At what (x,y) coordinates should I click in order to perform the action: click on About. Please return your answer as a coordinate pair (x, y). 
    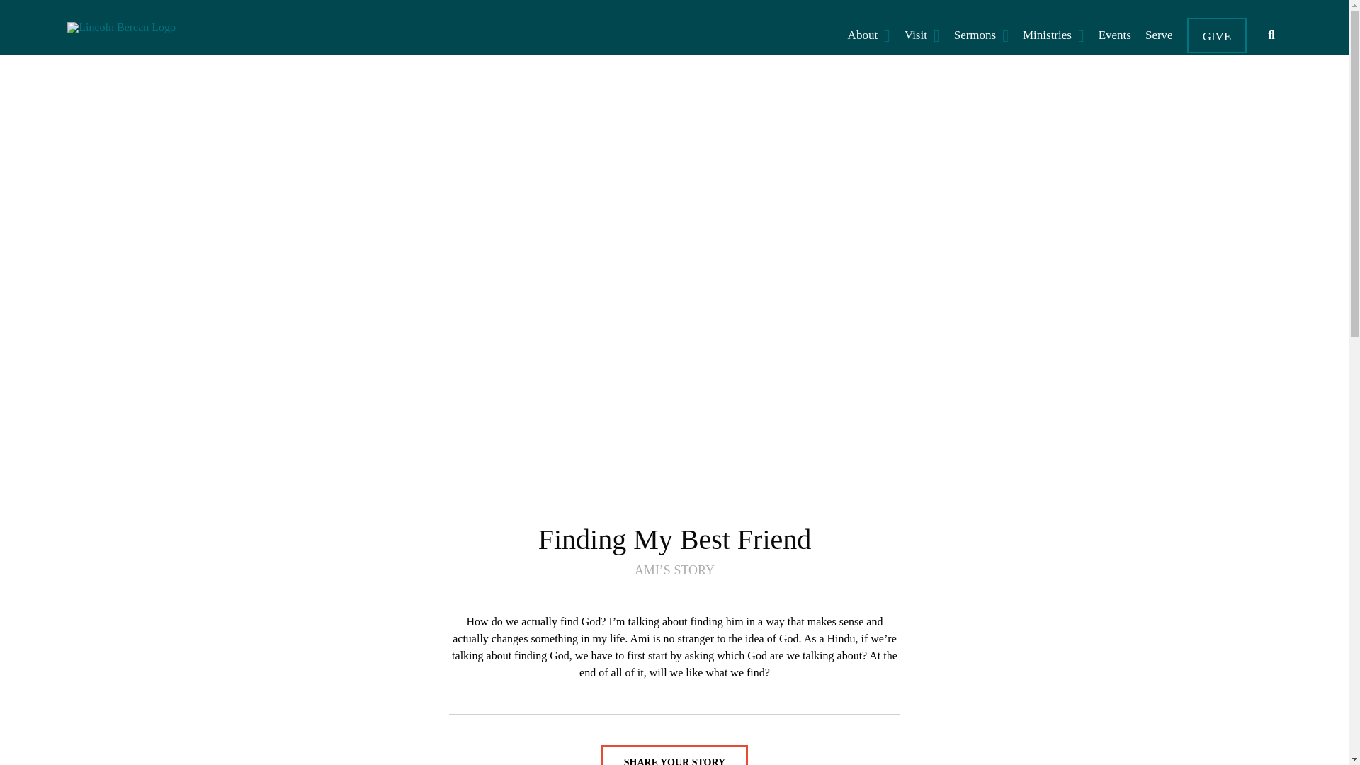
    Looking at the image, I should click on (868, 35).